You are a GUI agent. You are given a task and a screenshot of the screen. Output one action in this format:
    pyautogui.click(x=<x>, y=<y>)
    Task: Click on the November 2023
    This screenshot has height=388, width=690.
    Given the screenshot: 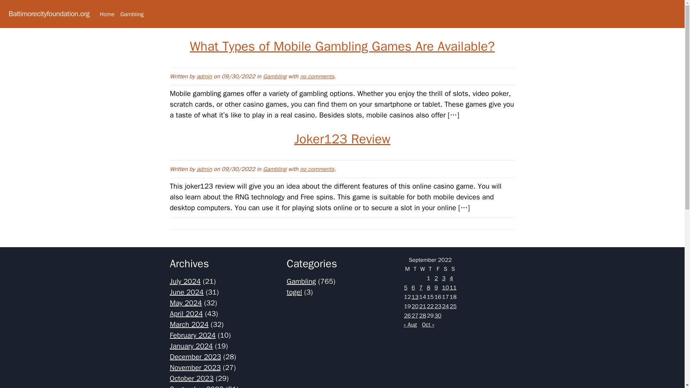 What is the action you would take?
    pyautogui.click(x=195, y=367)
    